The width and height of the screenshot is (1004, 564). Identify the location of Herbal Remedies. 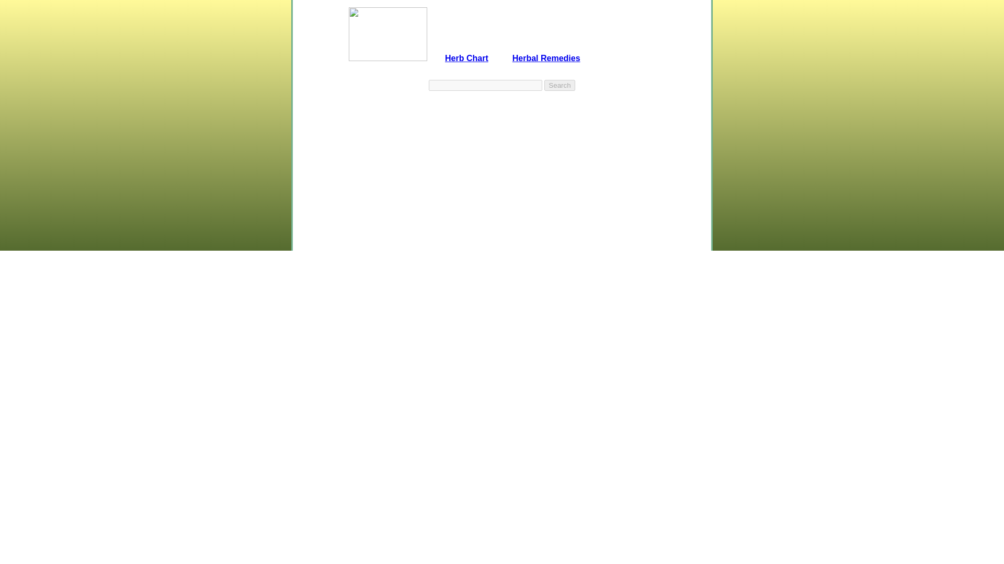
(546, 54).